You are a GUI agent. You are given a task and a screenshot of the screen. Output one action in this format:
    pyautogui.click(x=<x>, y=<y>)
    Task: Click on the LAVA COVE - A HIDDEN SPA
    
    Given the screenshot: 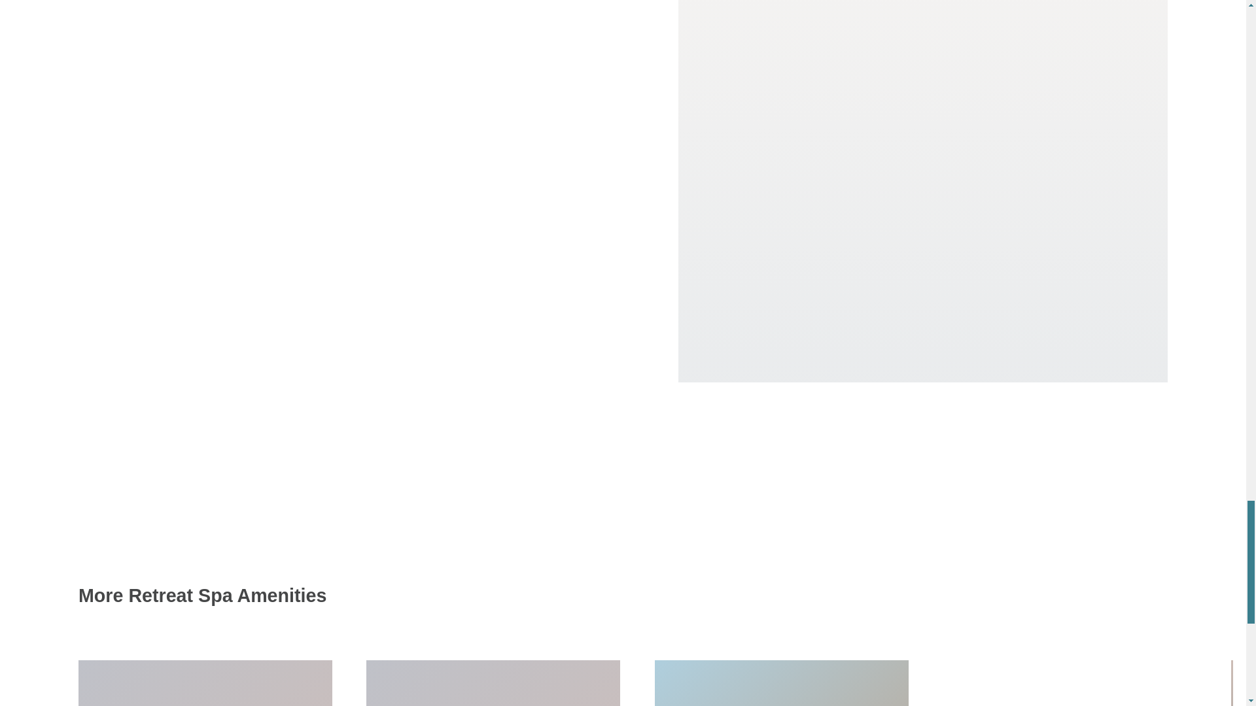 What is the action you would take?
    pyautogui.click(x=781, y=682)
    